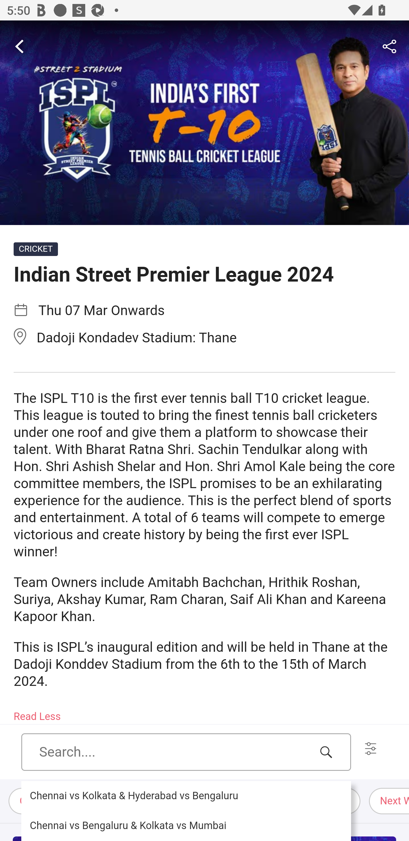  Describe the element at coordinates (37, 713) in the screenshot. I see `Read Less` at that location.